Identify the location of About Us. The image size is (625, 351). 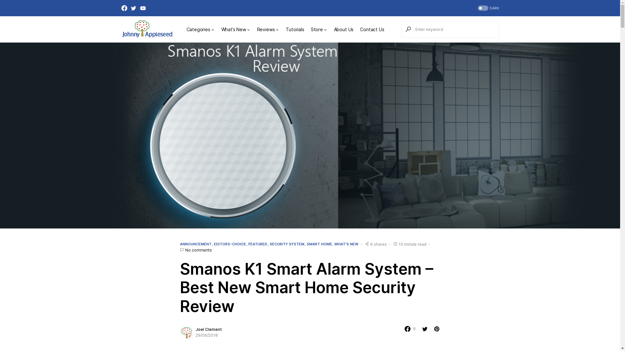
(344, 29).